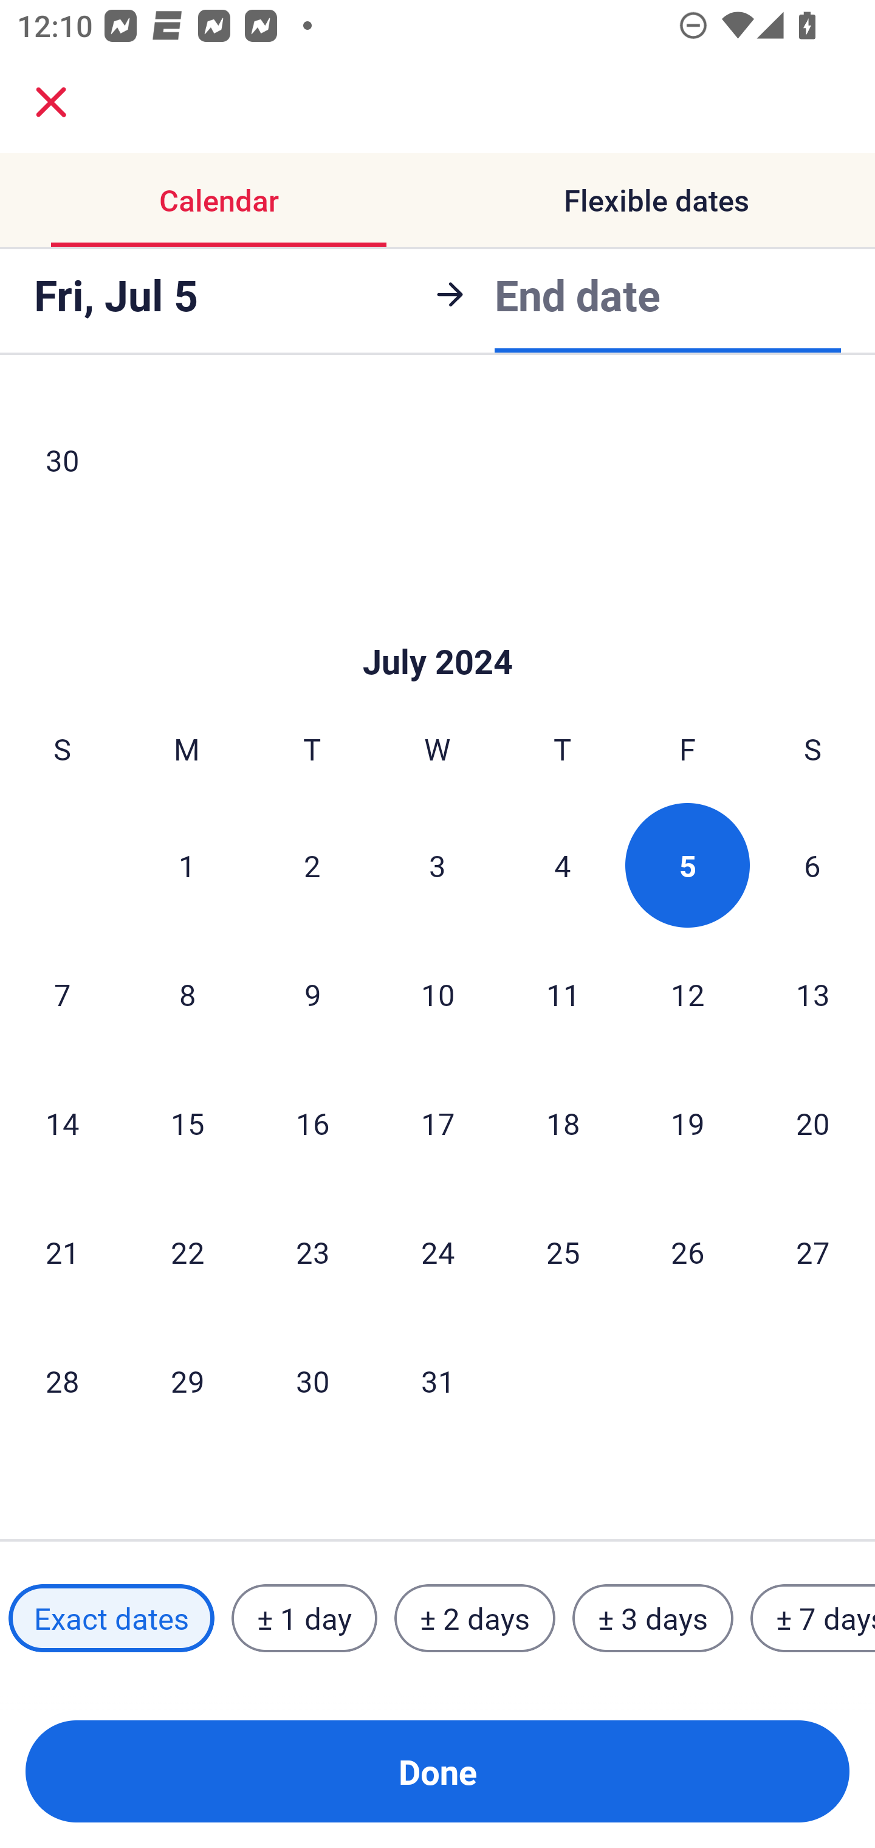 The image size is (875, 1848). Describe the element at coordinates (563, 994) in the screenshot. I see `11 Thursday, July 11, 2024` at that location.